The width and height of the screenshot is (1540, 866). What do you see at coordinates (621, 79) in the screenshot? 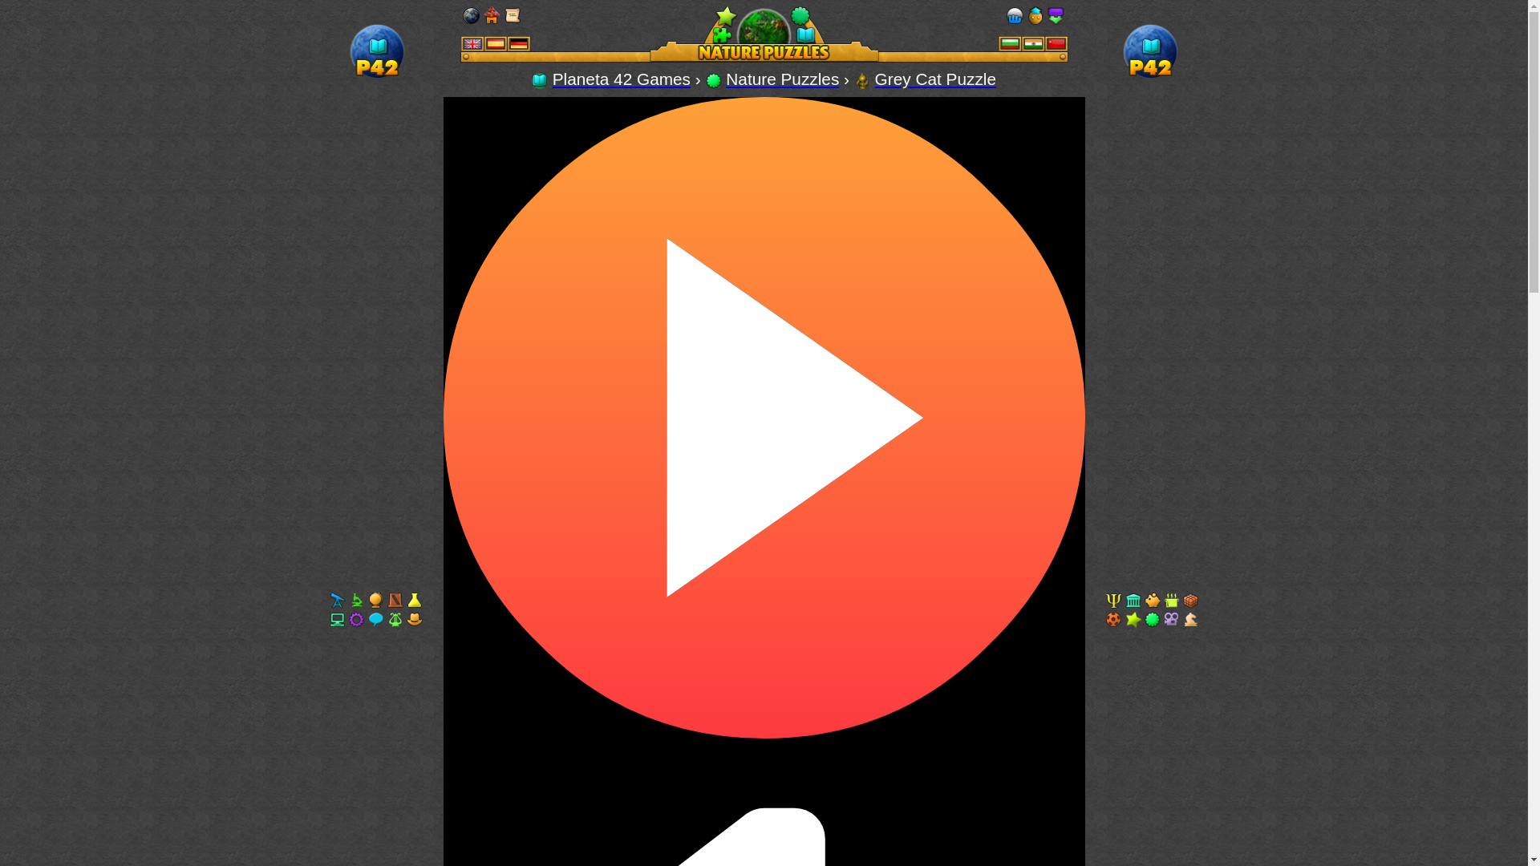
I see `Planeta 42 Games` at bounding box center [621, 79].